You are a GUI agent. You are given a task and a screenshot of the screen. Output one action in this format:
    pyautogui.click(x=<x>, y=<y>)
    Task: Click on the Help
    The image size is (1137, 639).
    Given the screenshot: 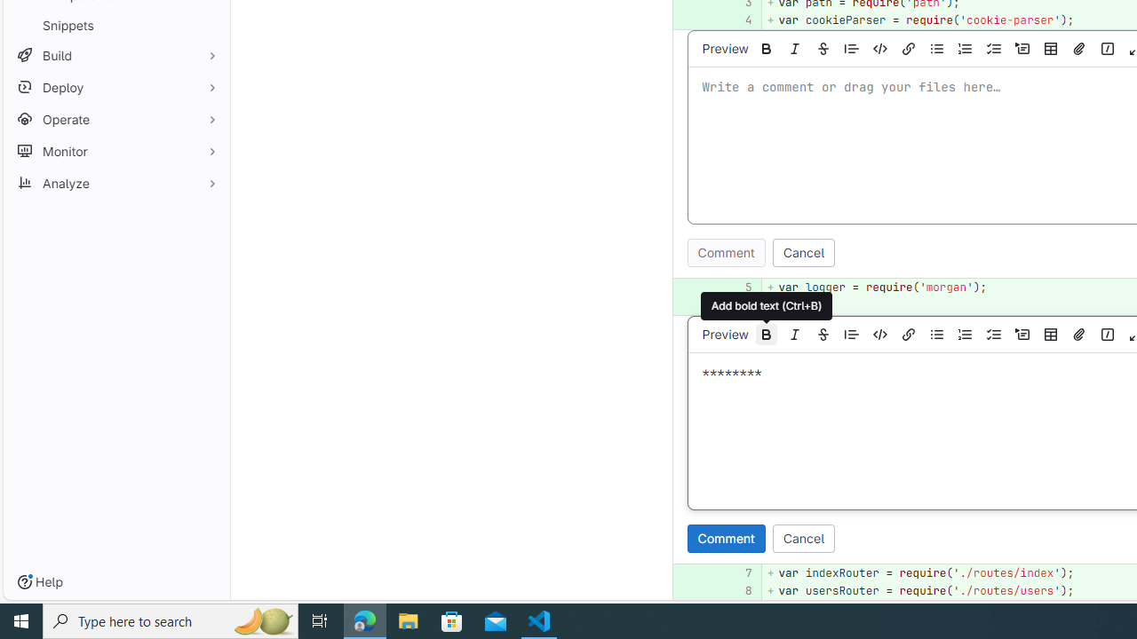 What is the action you would take?
    pyautogui.click(x=40, y=582)
    